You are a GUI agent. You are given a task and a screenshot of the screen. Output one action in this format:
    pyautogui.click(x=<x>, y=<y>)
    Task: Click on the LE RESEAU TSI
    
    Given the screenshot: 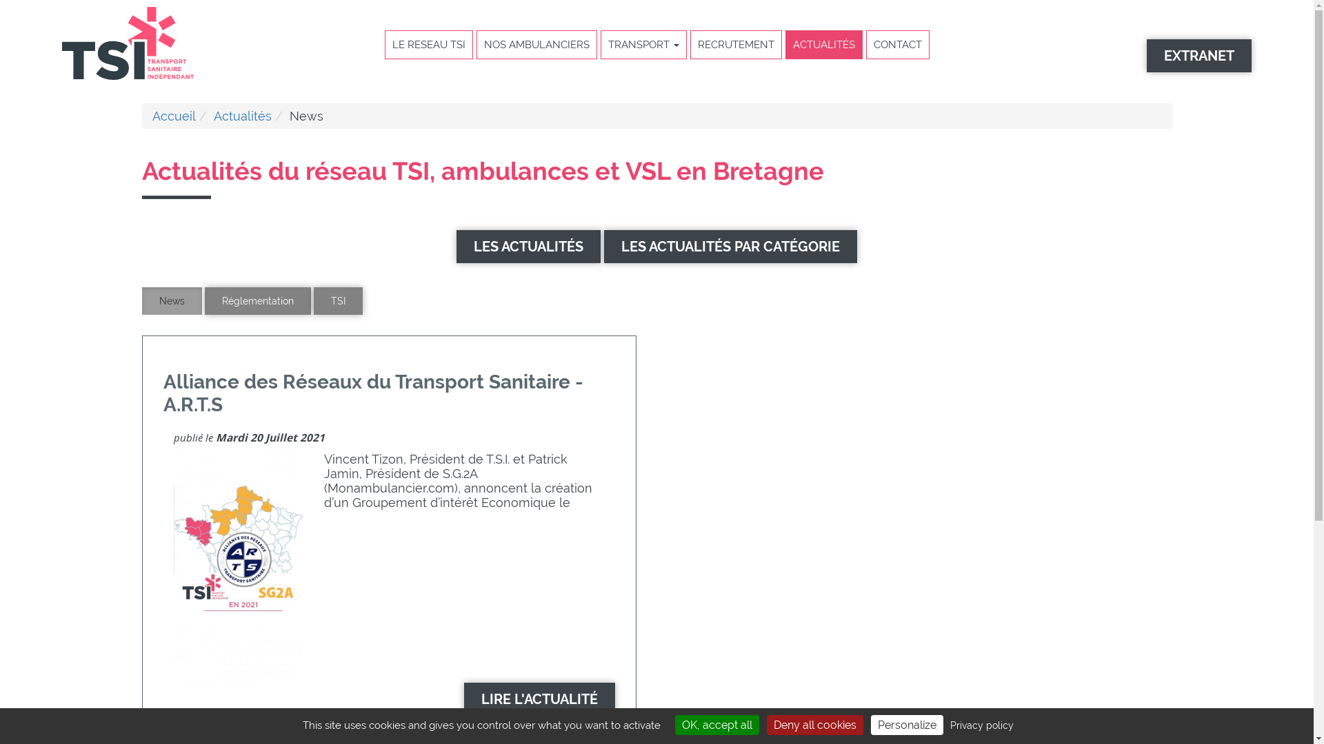 What is the action you would take?
    pyautogui.click(x=428, y=45)
    